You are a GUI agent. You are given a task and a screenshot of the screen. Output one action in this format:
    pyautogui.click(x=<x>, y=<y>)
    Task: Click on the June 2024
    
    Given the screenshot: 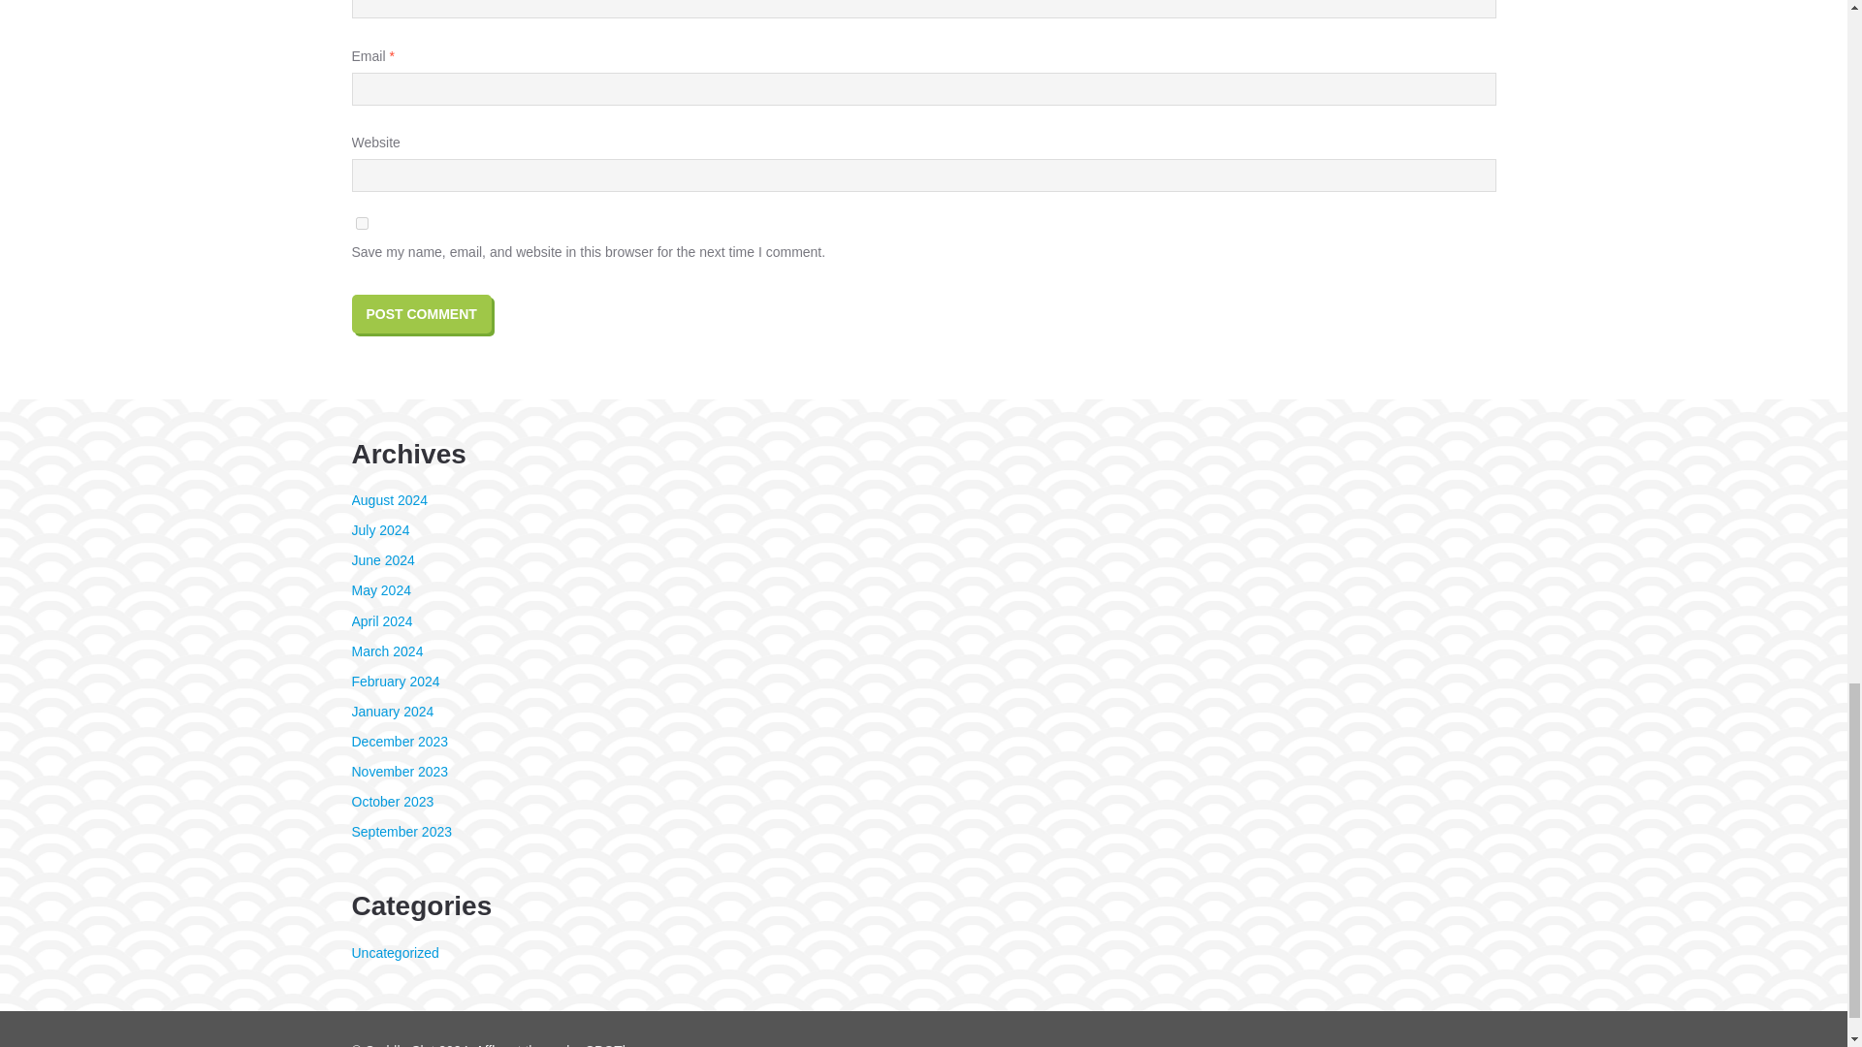 What is the action you would take?
    pyautogui.click(x=382, y=560)
    